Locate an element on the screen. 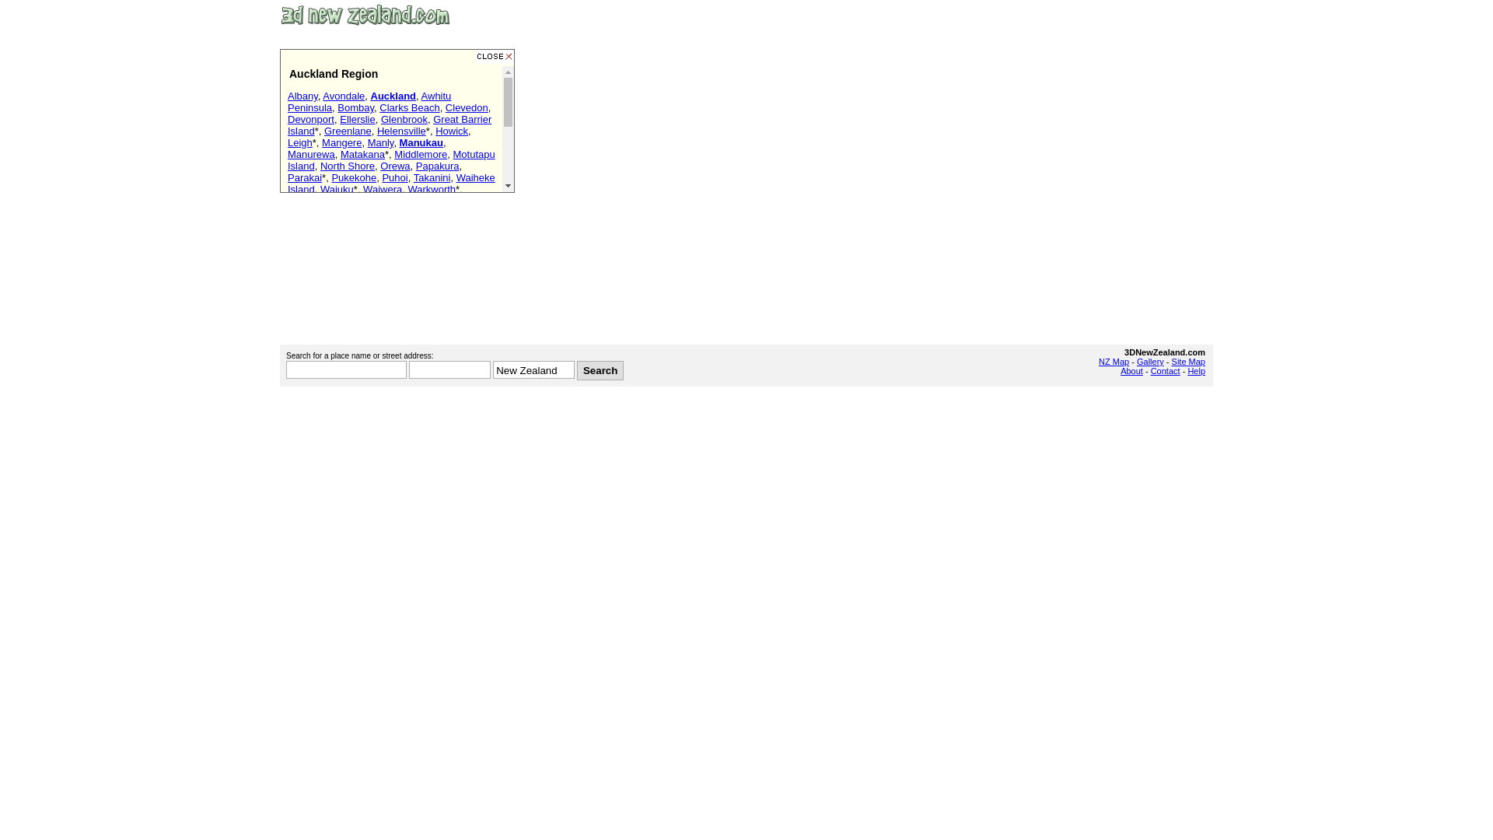 The image size is (1493, 840). Albany is located at coordinates (303, 96).